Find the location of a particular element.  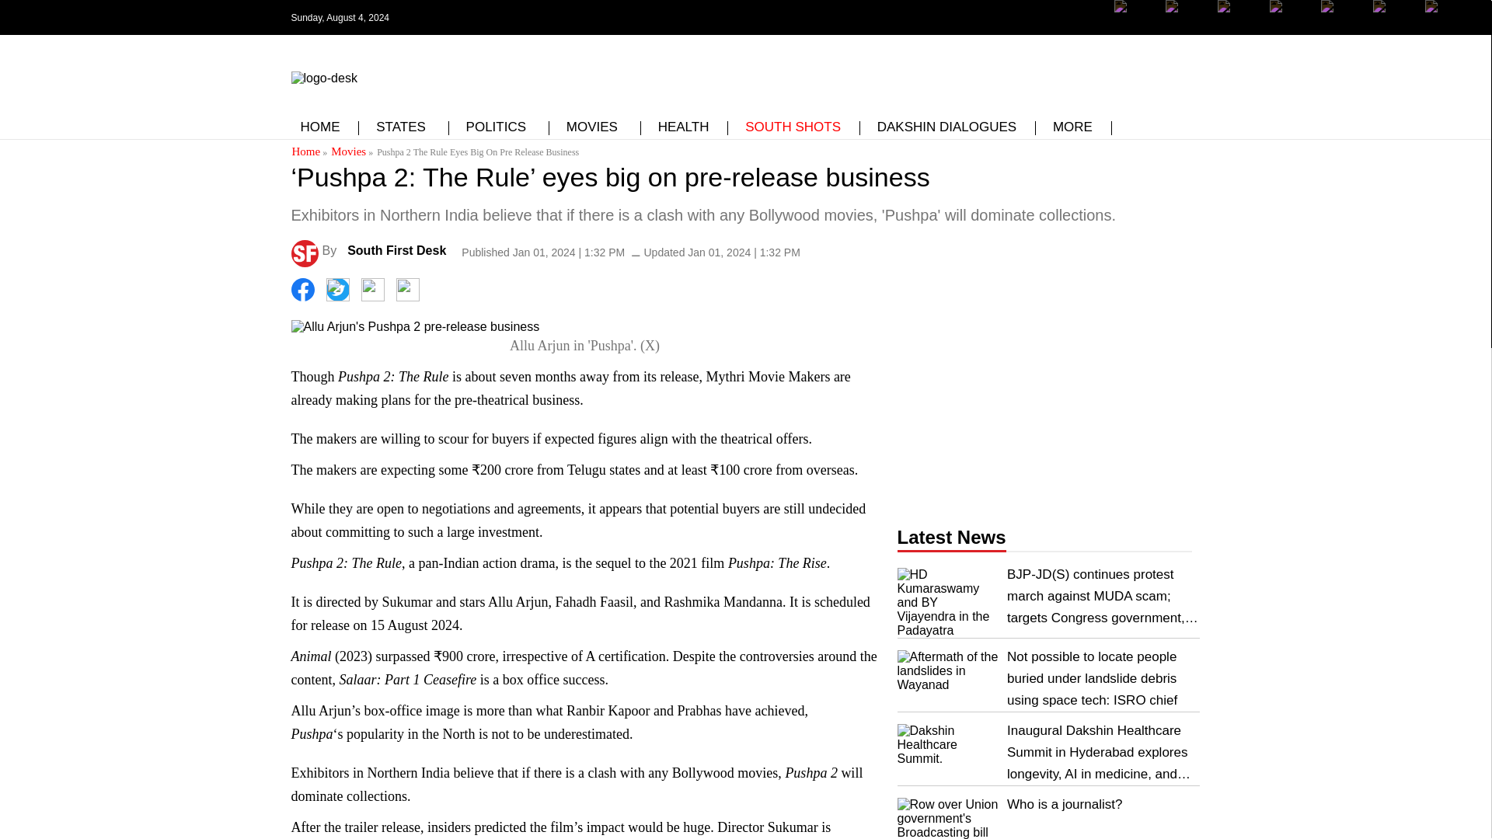

SouthFirst facebook is located at coordinates (1136, 17).